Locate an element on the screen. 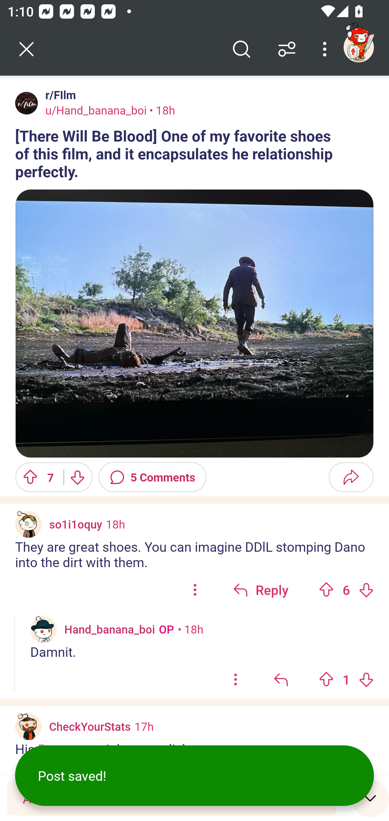  TestAppium002 account is located at coordinates (358, 47).